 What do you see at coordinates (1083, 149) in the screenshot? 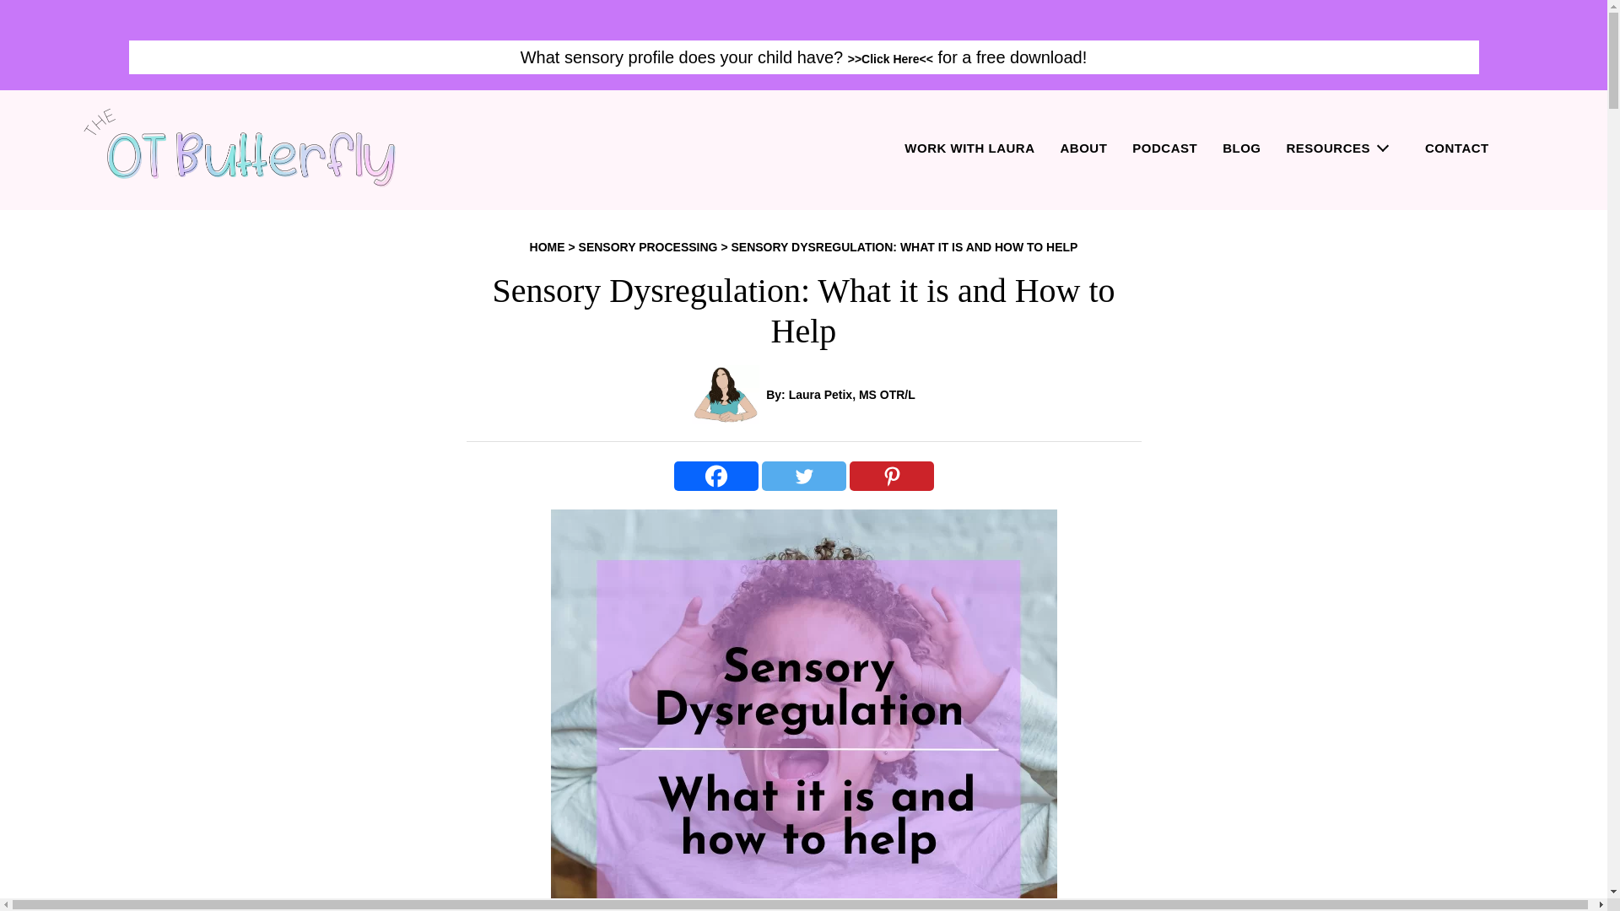
I see `ABOUT` at bounding box center [1083, 149].